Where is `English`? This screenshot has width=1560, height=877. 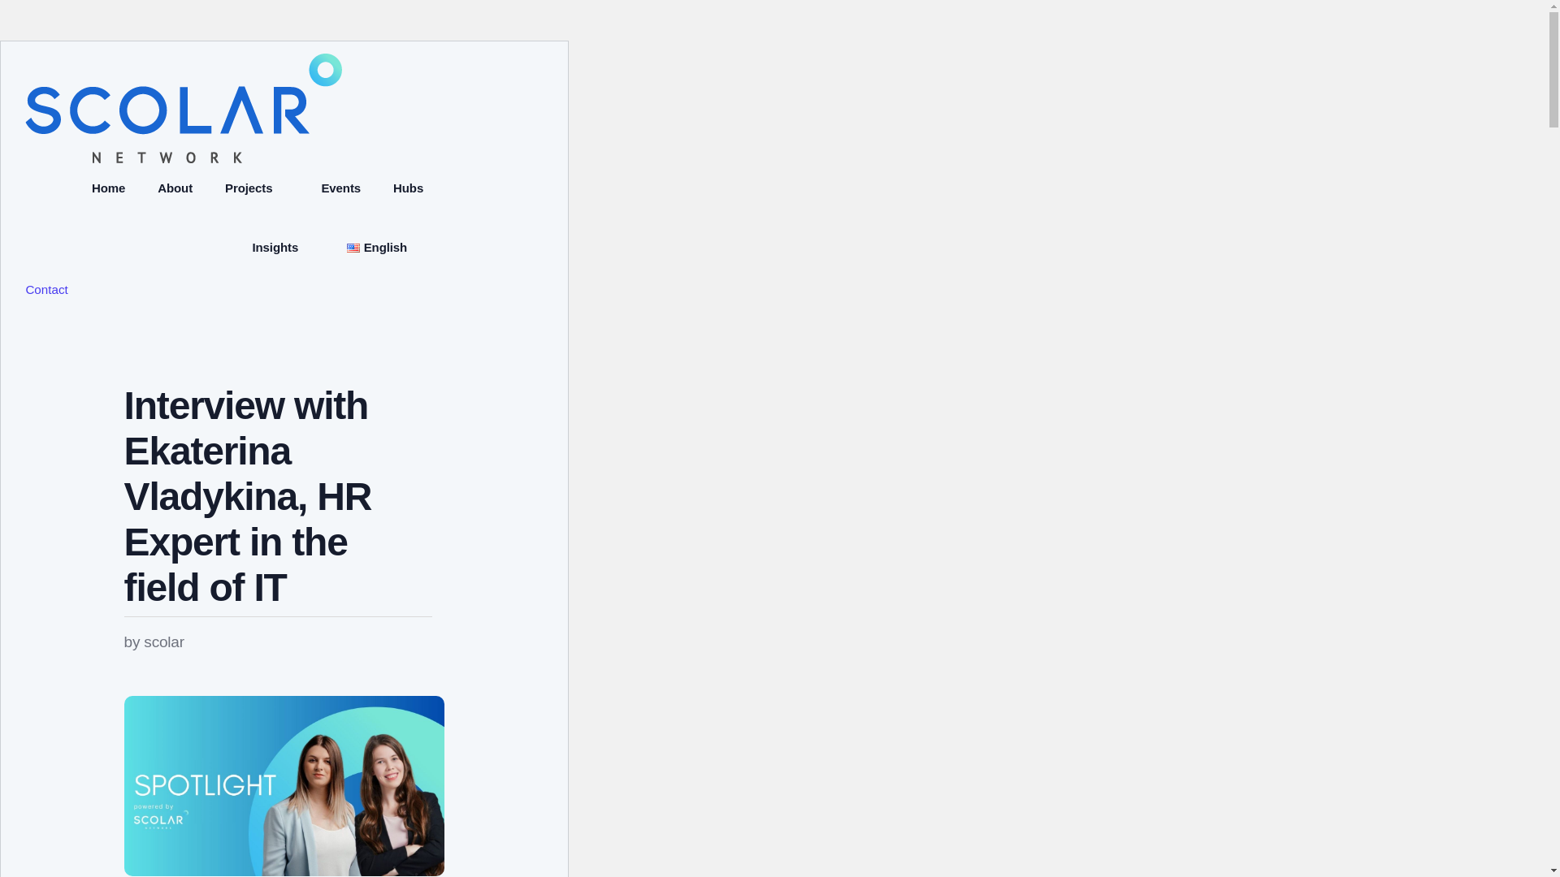
English is located at coordinates (385, 248).